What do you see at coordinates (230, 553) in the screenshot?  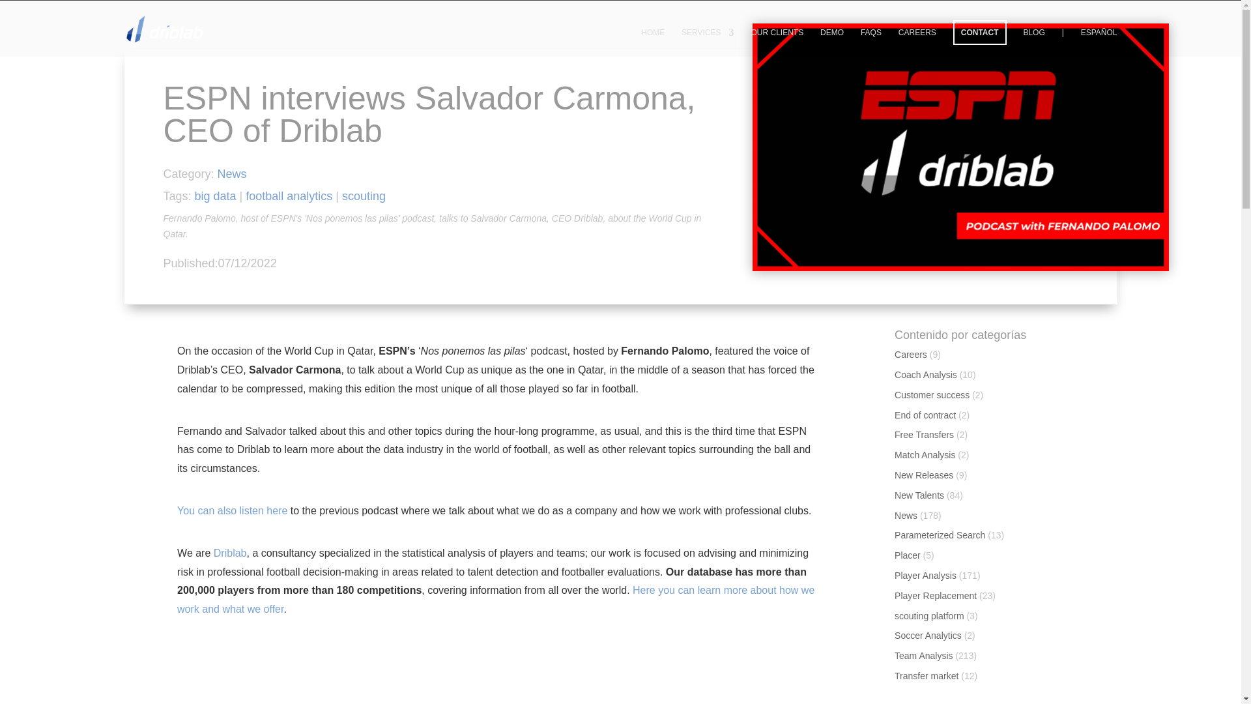 I see `Driblab` at bounding box center [230, 553].